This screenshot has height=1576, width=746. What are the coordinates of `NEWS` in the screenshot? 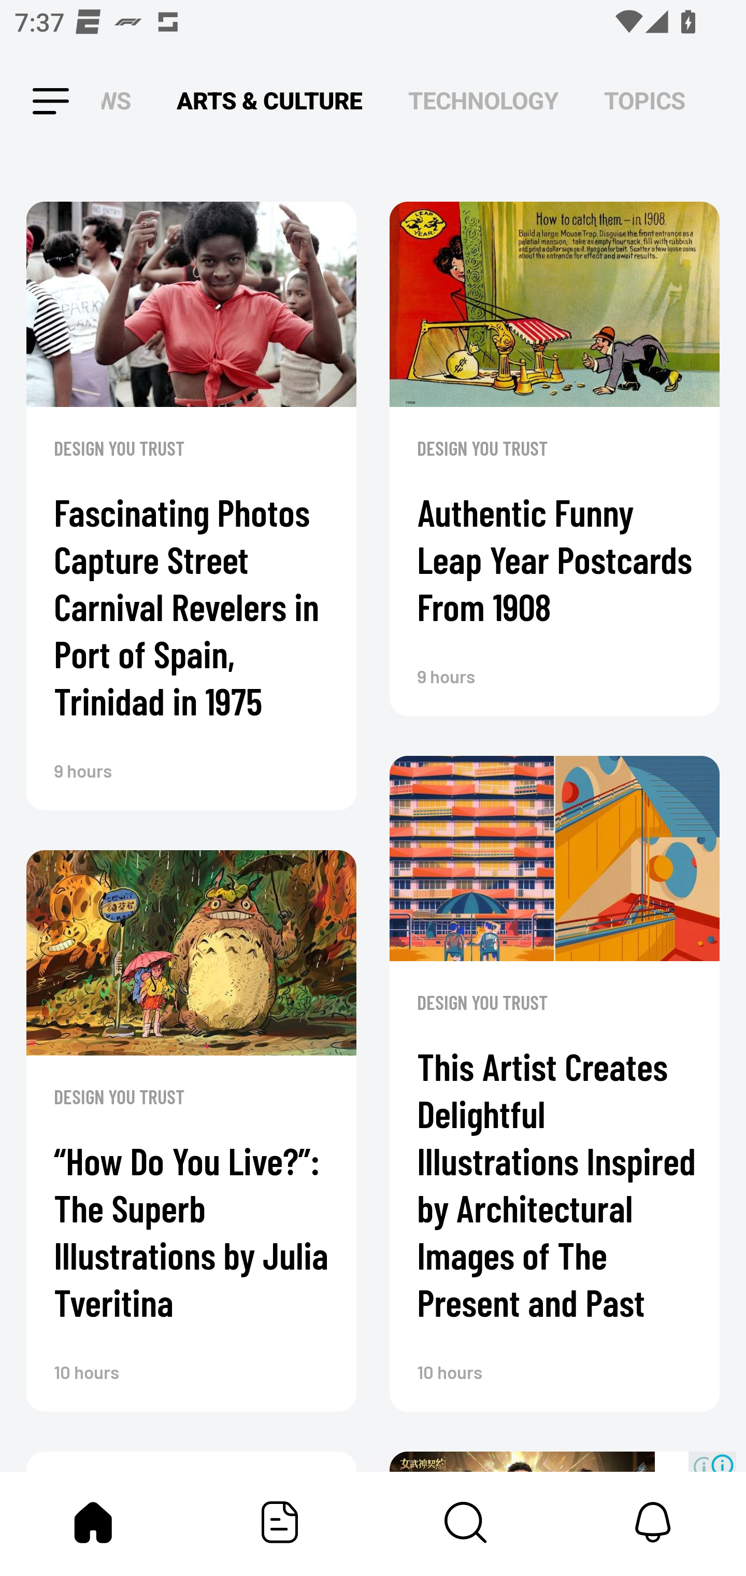 It's located at (122, 102).